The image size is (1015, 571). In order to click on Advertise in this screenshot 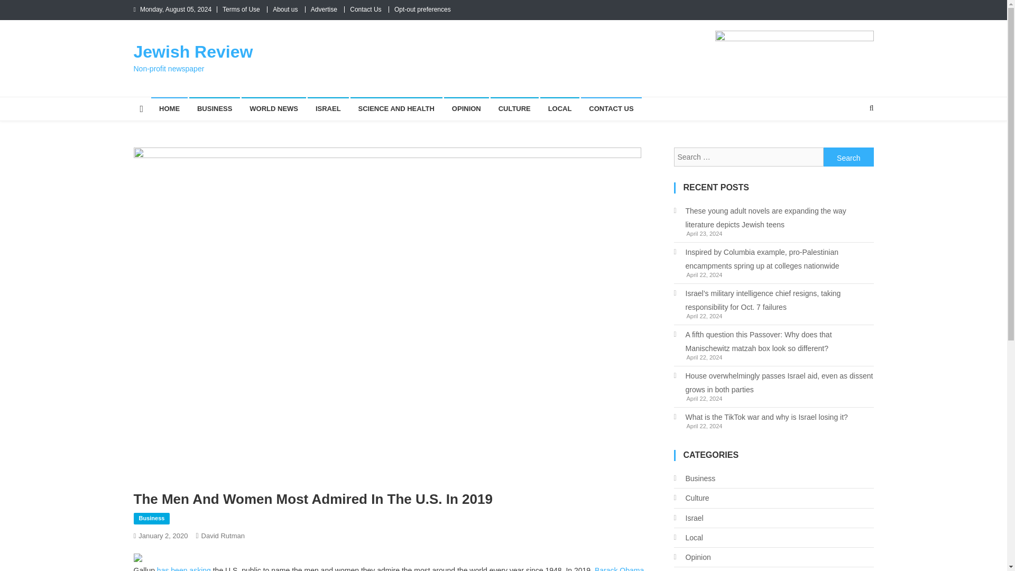, I will do `click(324, 9)`.